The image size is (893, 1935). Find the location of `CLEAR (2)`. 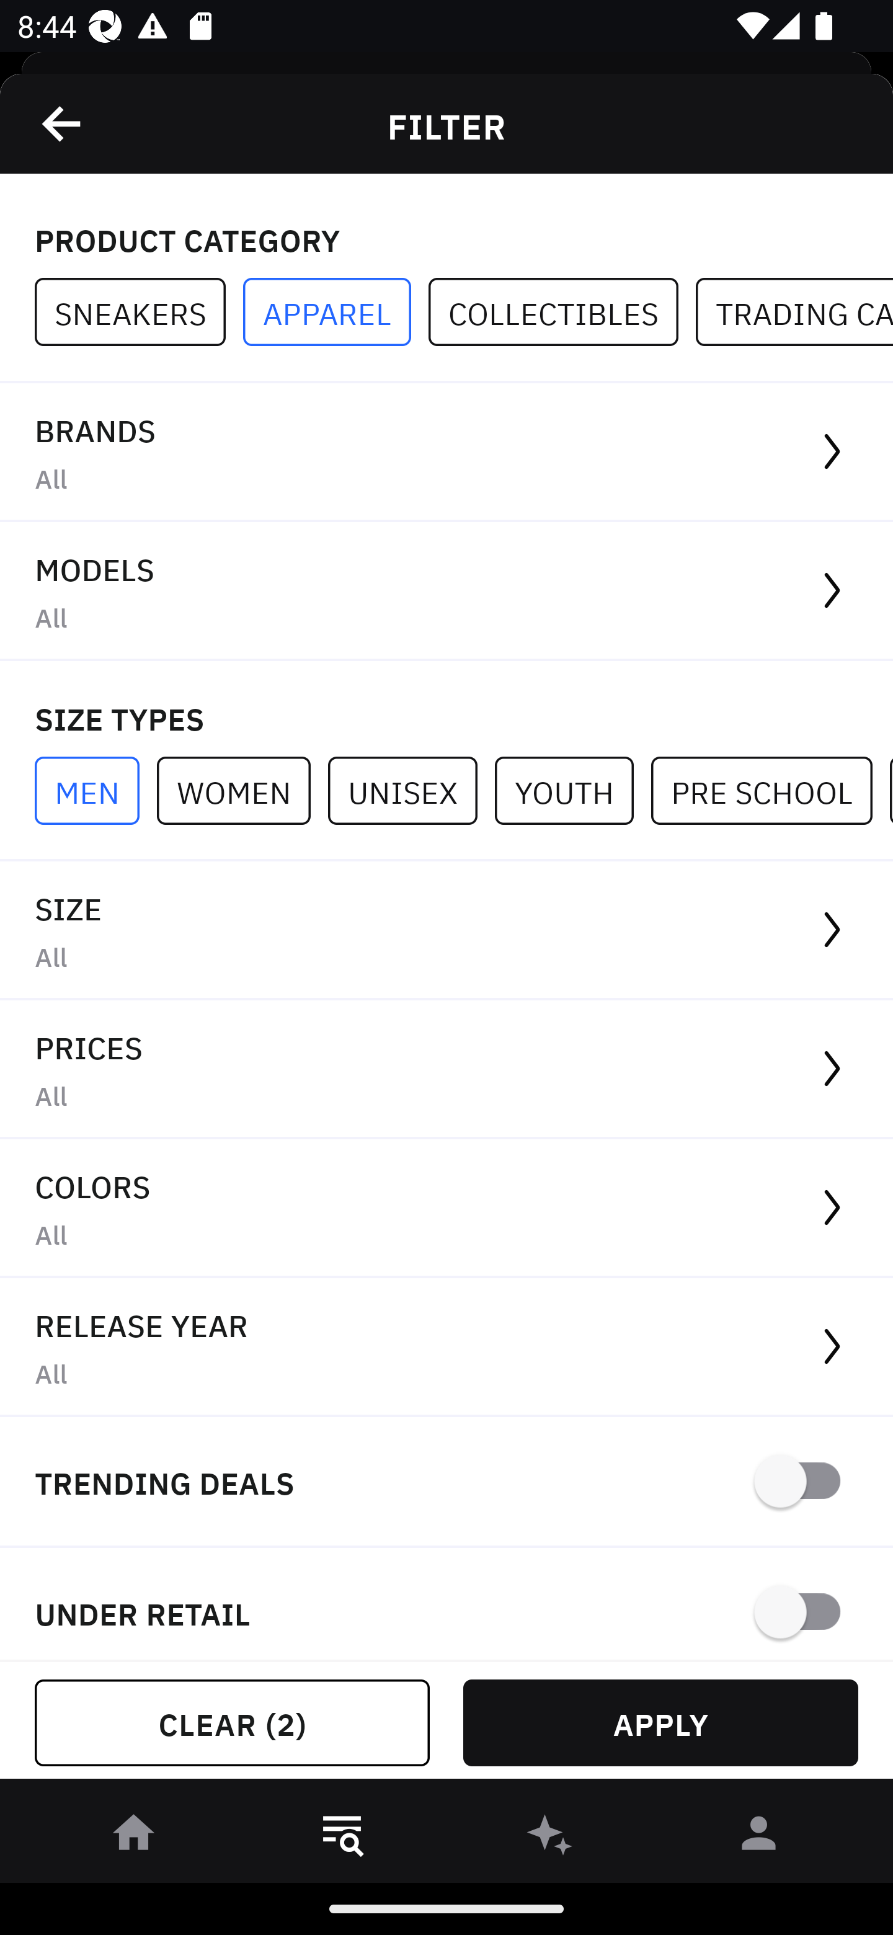

CLEAR (2) is located at coordinates (232, 1723).